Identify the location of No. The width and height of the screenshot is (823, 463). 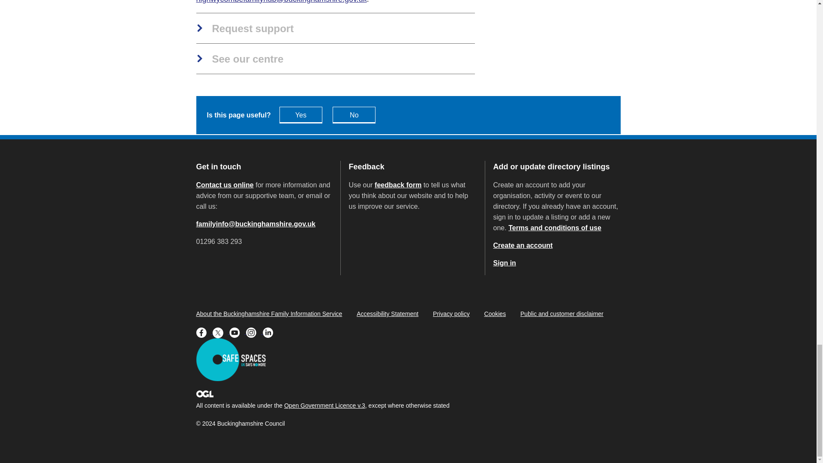
(354, 115).